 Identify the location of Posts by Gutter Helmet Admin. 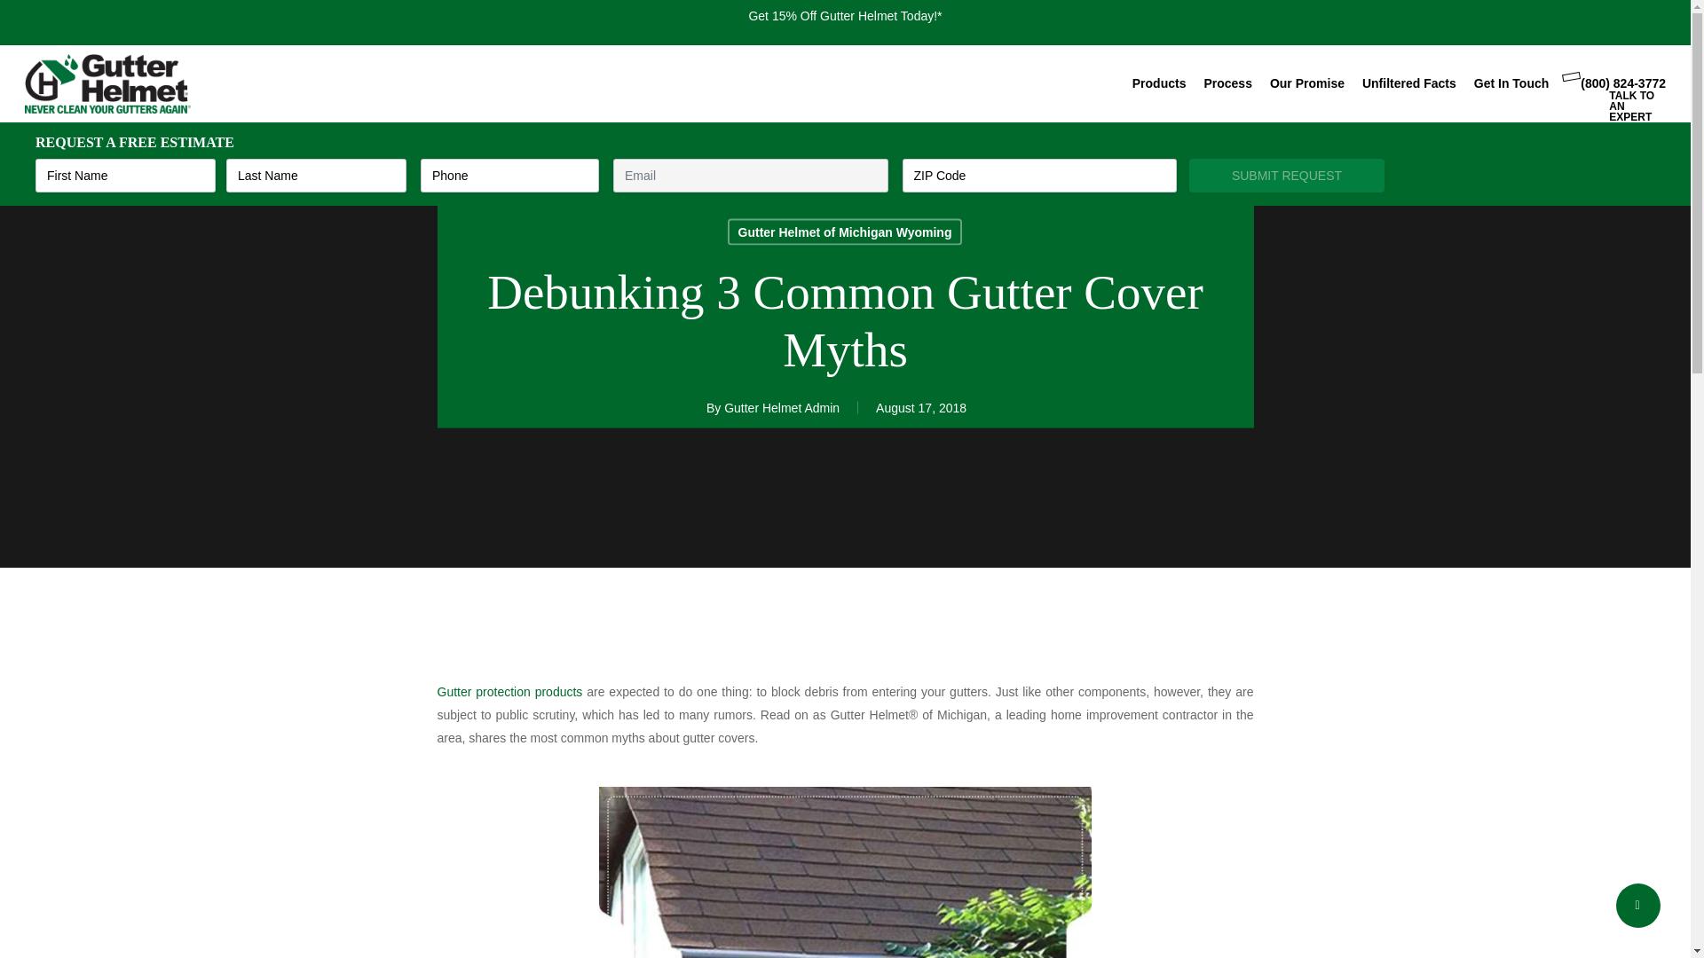
(782, 408).